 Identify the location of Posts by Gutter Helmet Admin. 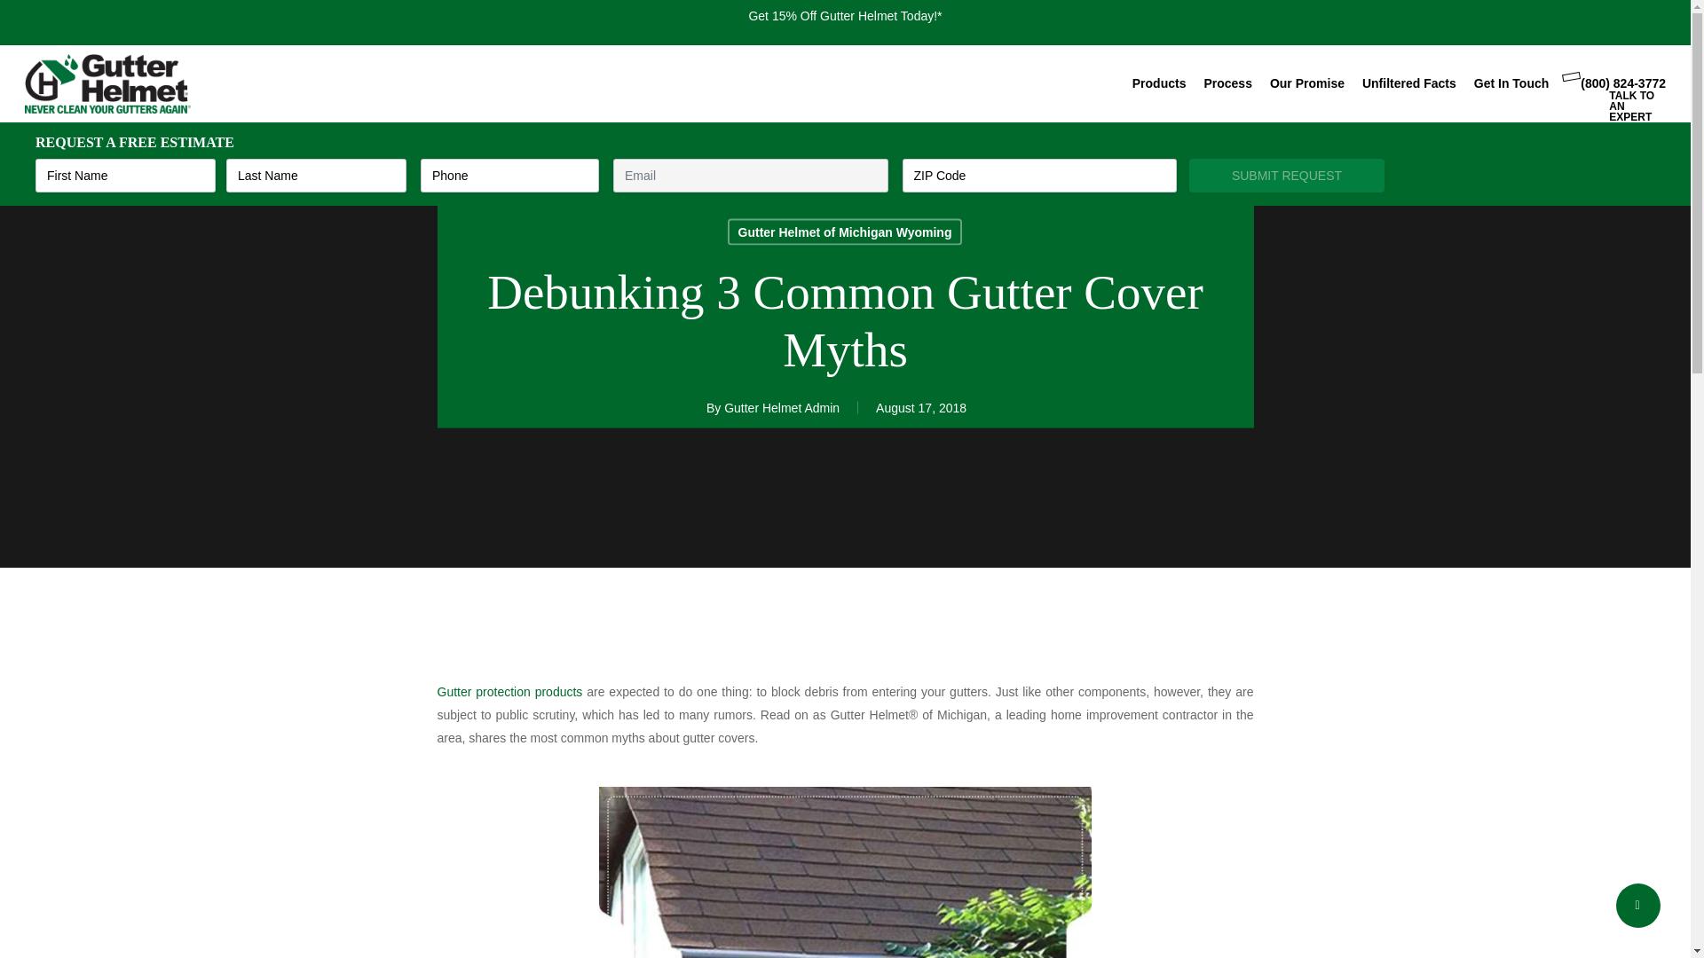
(782, 408).